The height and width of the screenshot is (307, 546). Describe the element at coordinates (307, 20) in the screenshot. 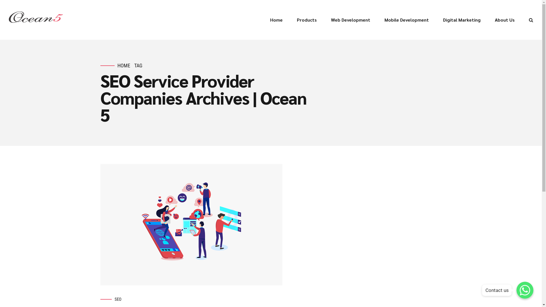

I see `Products` at that location.